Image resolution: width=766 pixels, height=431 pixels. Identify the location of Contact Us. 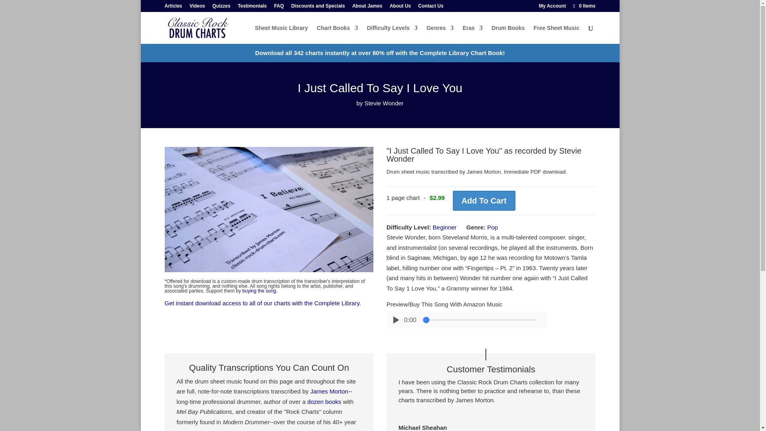
(431, 8).